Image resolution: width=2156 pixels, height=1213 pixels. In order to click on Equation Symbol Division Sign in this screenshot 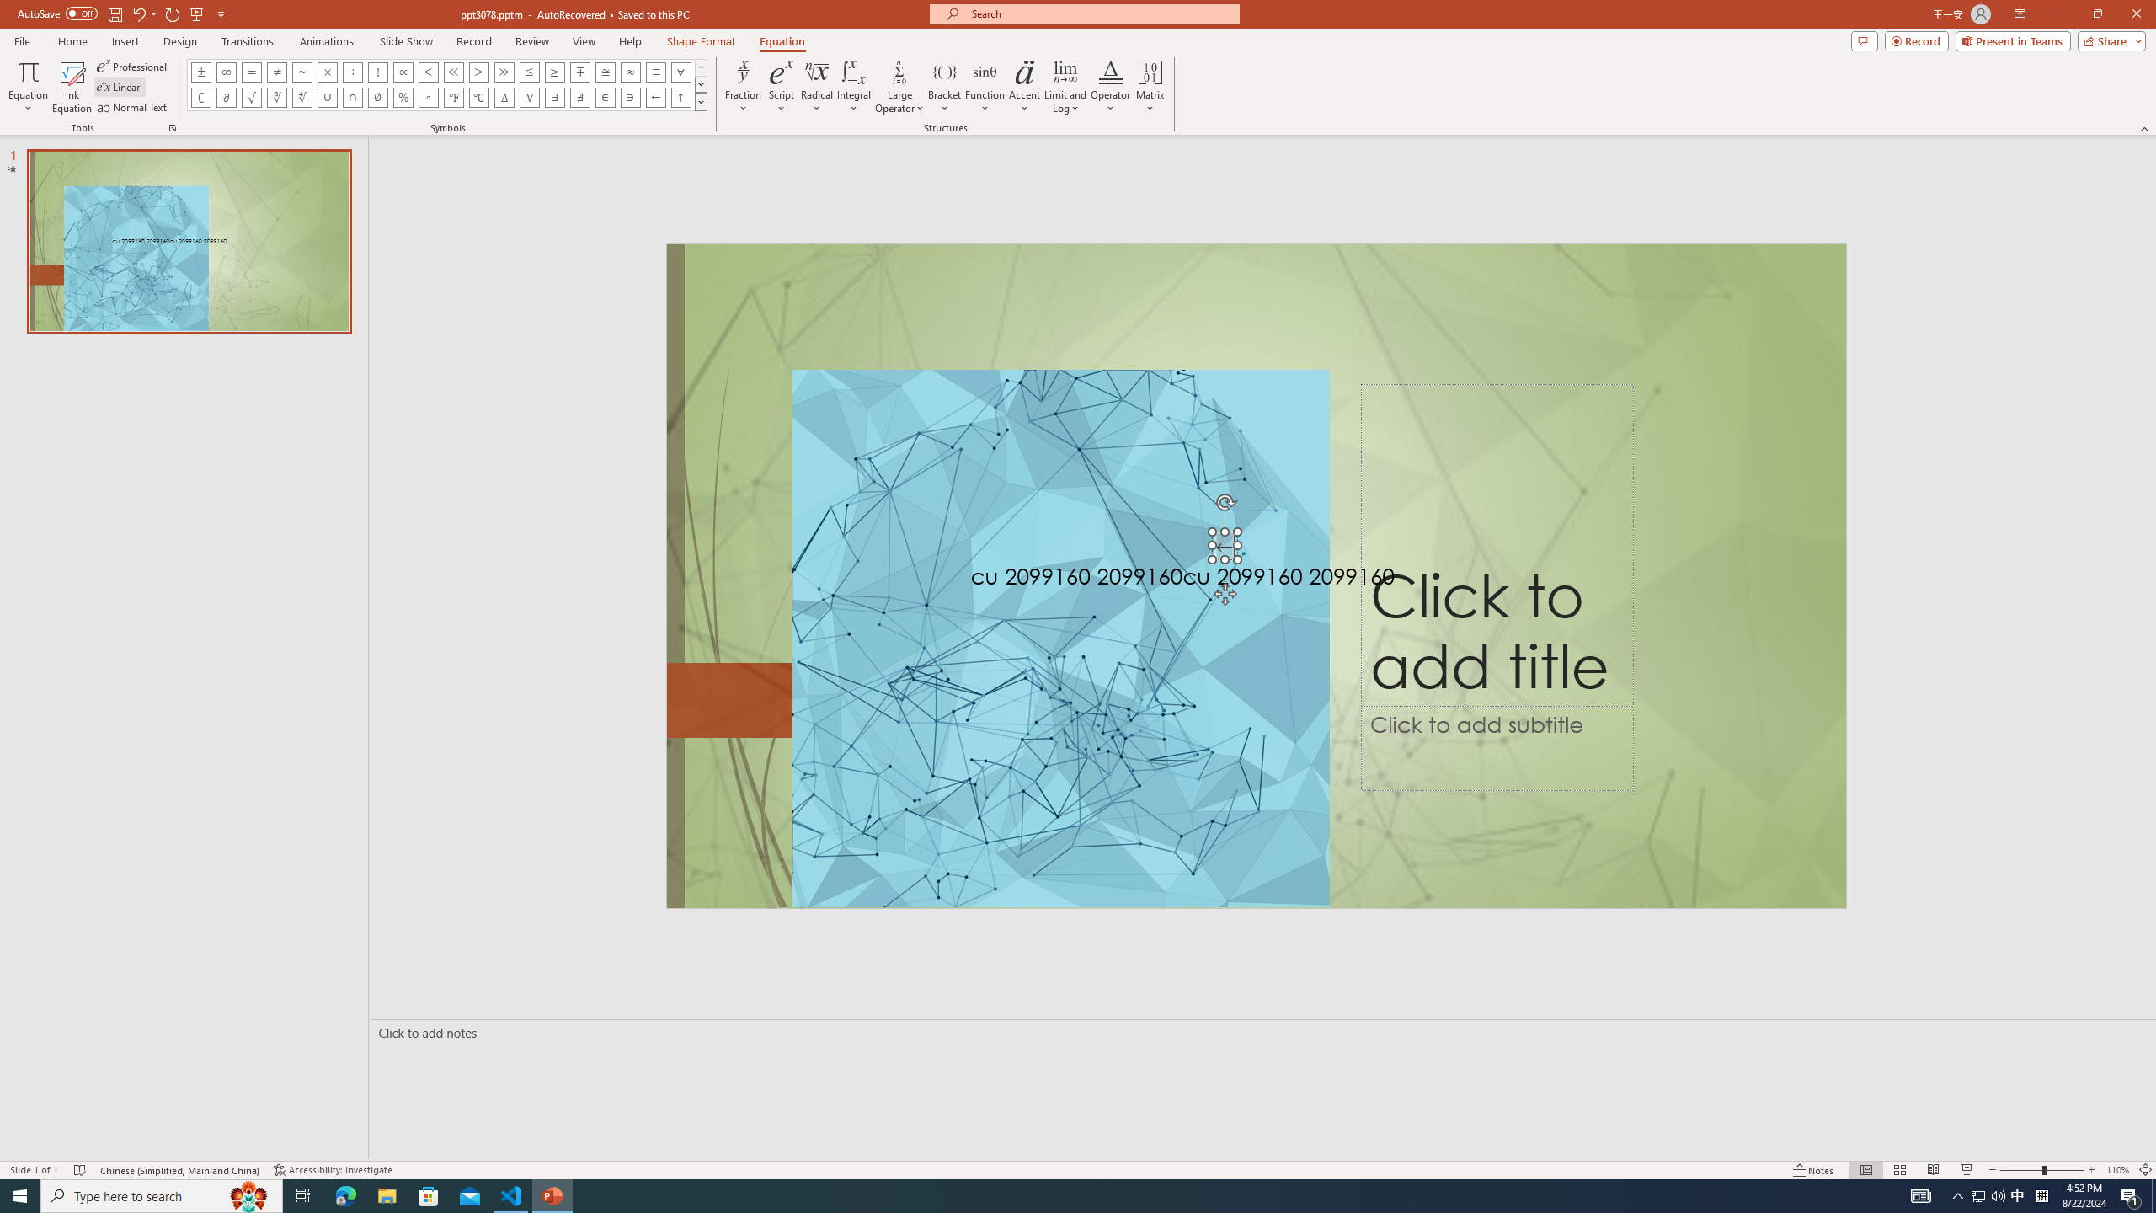, I will do `click(354, 72)`.